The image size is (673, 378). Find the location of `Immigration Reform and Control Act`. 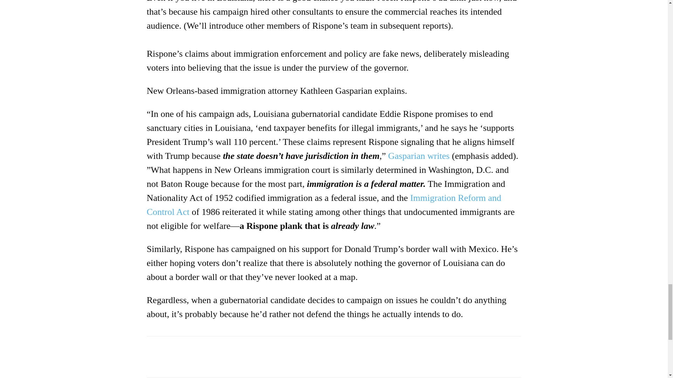

Immigration Reform and Control Act is located at coordinates (324, 204).